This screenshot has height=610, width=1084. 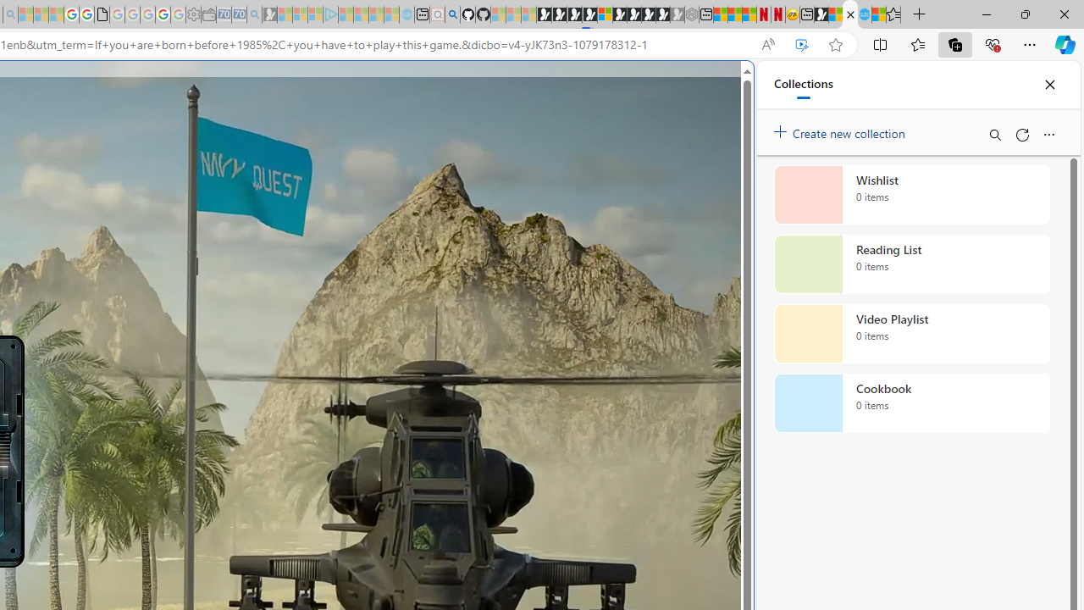 I want to click on Sign in to your account, so click(x=605, y=15).